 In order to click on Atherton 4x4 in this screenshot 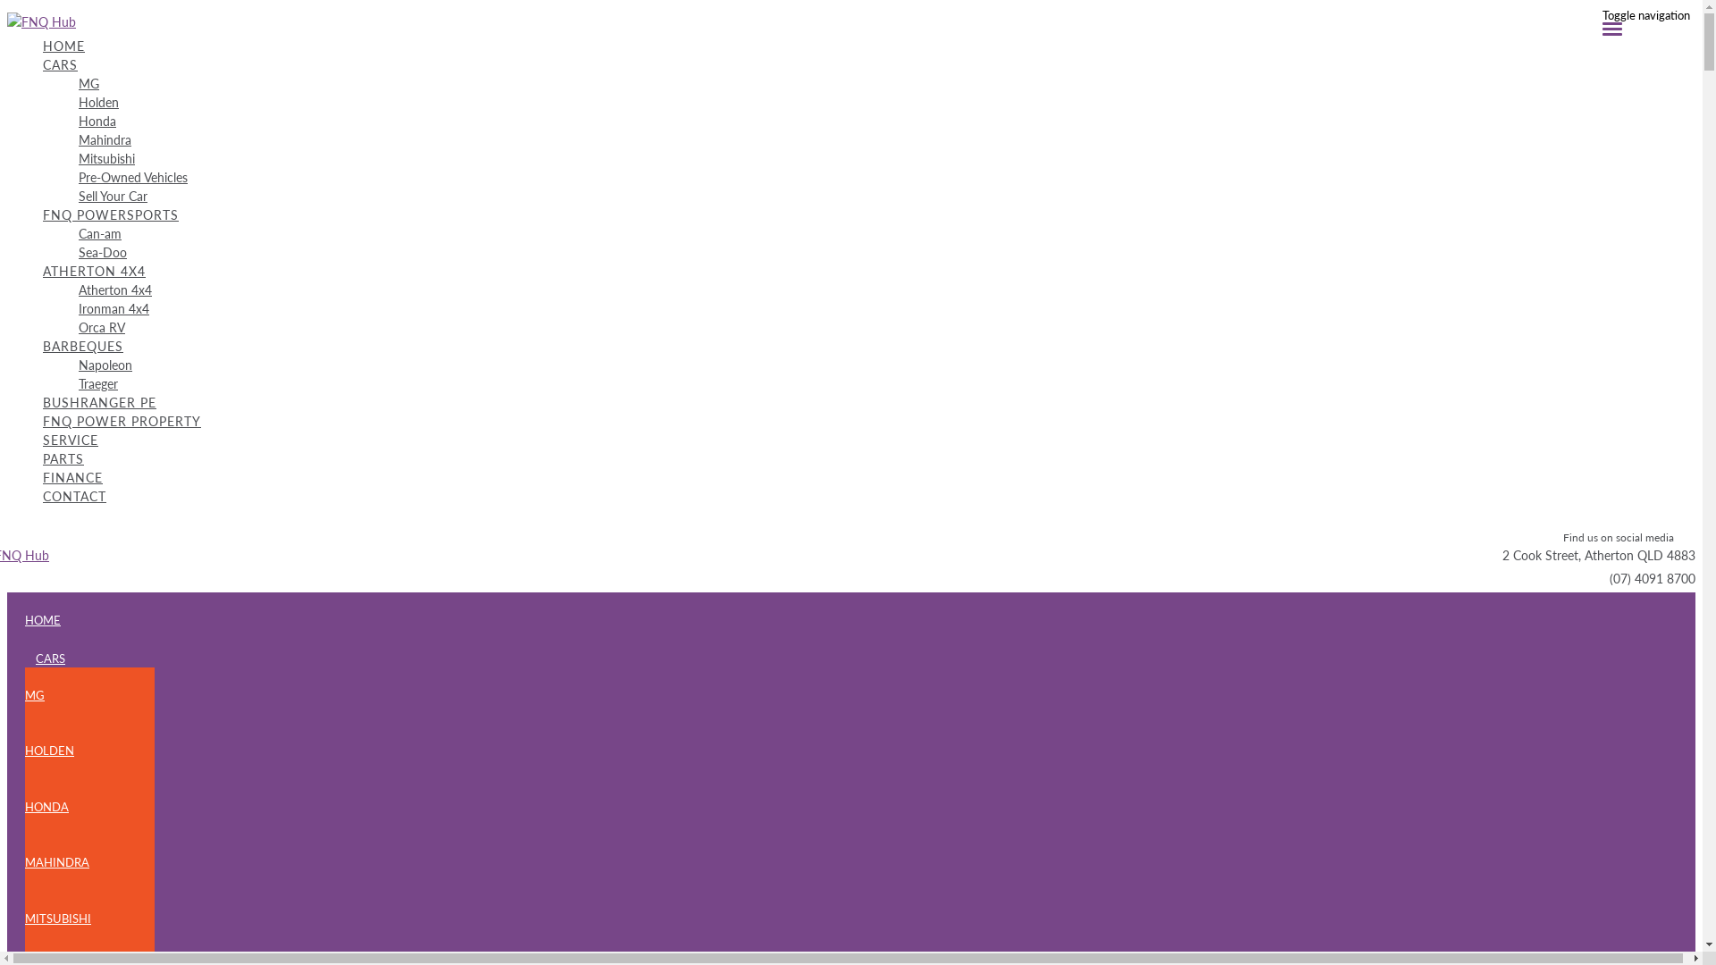, I will do `click(887, 289)`.